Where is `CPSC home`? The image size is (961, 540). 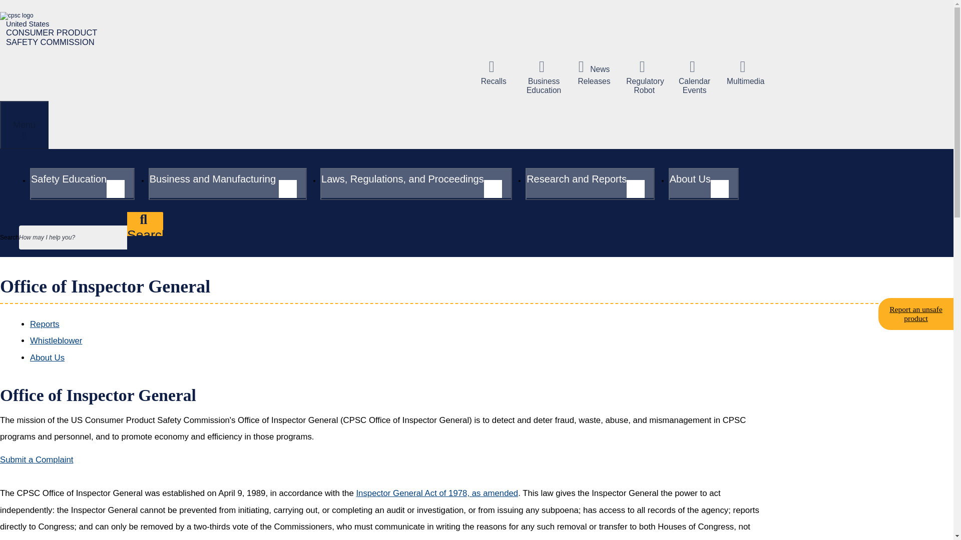 CPSC home is located at coordinates (54, 29).